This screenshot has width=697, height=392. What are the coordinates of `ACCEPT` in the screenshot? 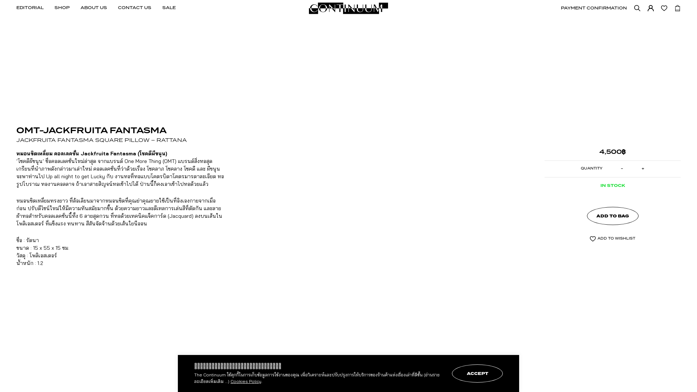 It's located at (477, 373).